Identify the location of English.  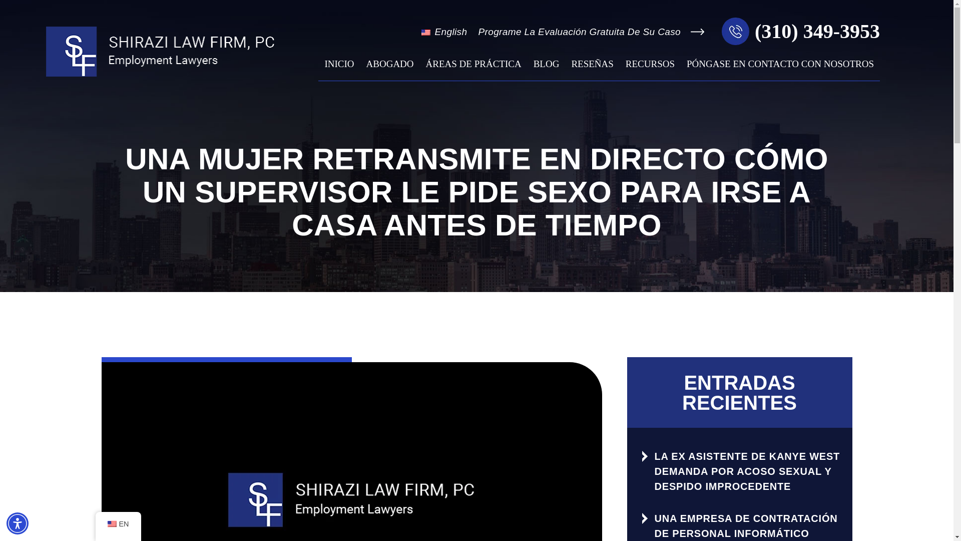
(111, 524).